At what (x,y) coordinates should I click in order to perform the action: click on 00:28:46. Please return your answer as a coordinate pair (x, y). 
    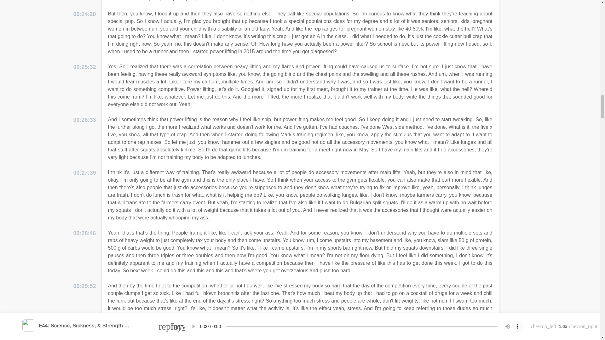
    Looking at the image, I should click on (84, 233).